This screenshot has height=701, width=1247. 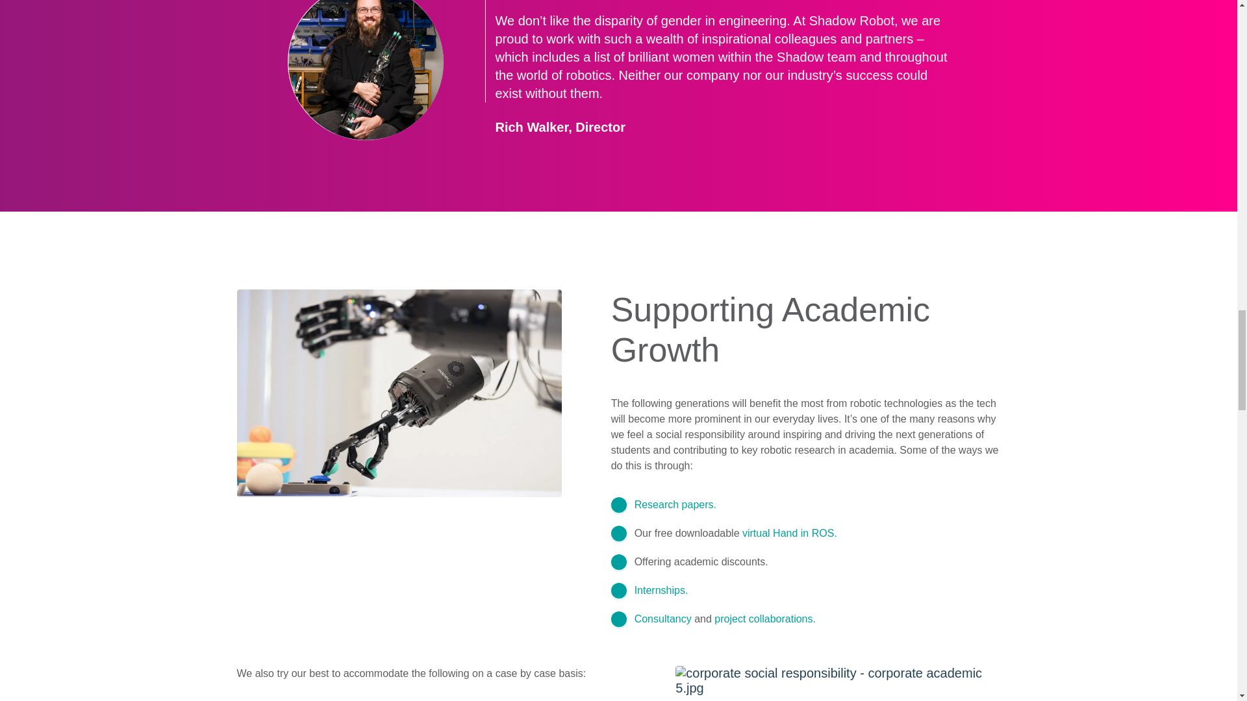 What do you see at coordinates (789, 534) in the screenshot?
I see `virtual Hand in ROS.` at bounding box center [789, 534].